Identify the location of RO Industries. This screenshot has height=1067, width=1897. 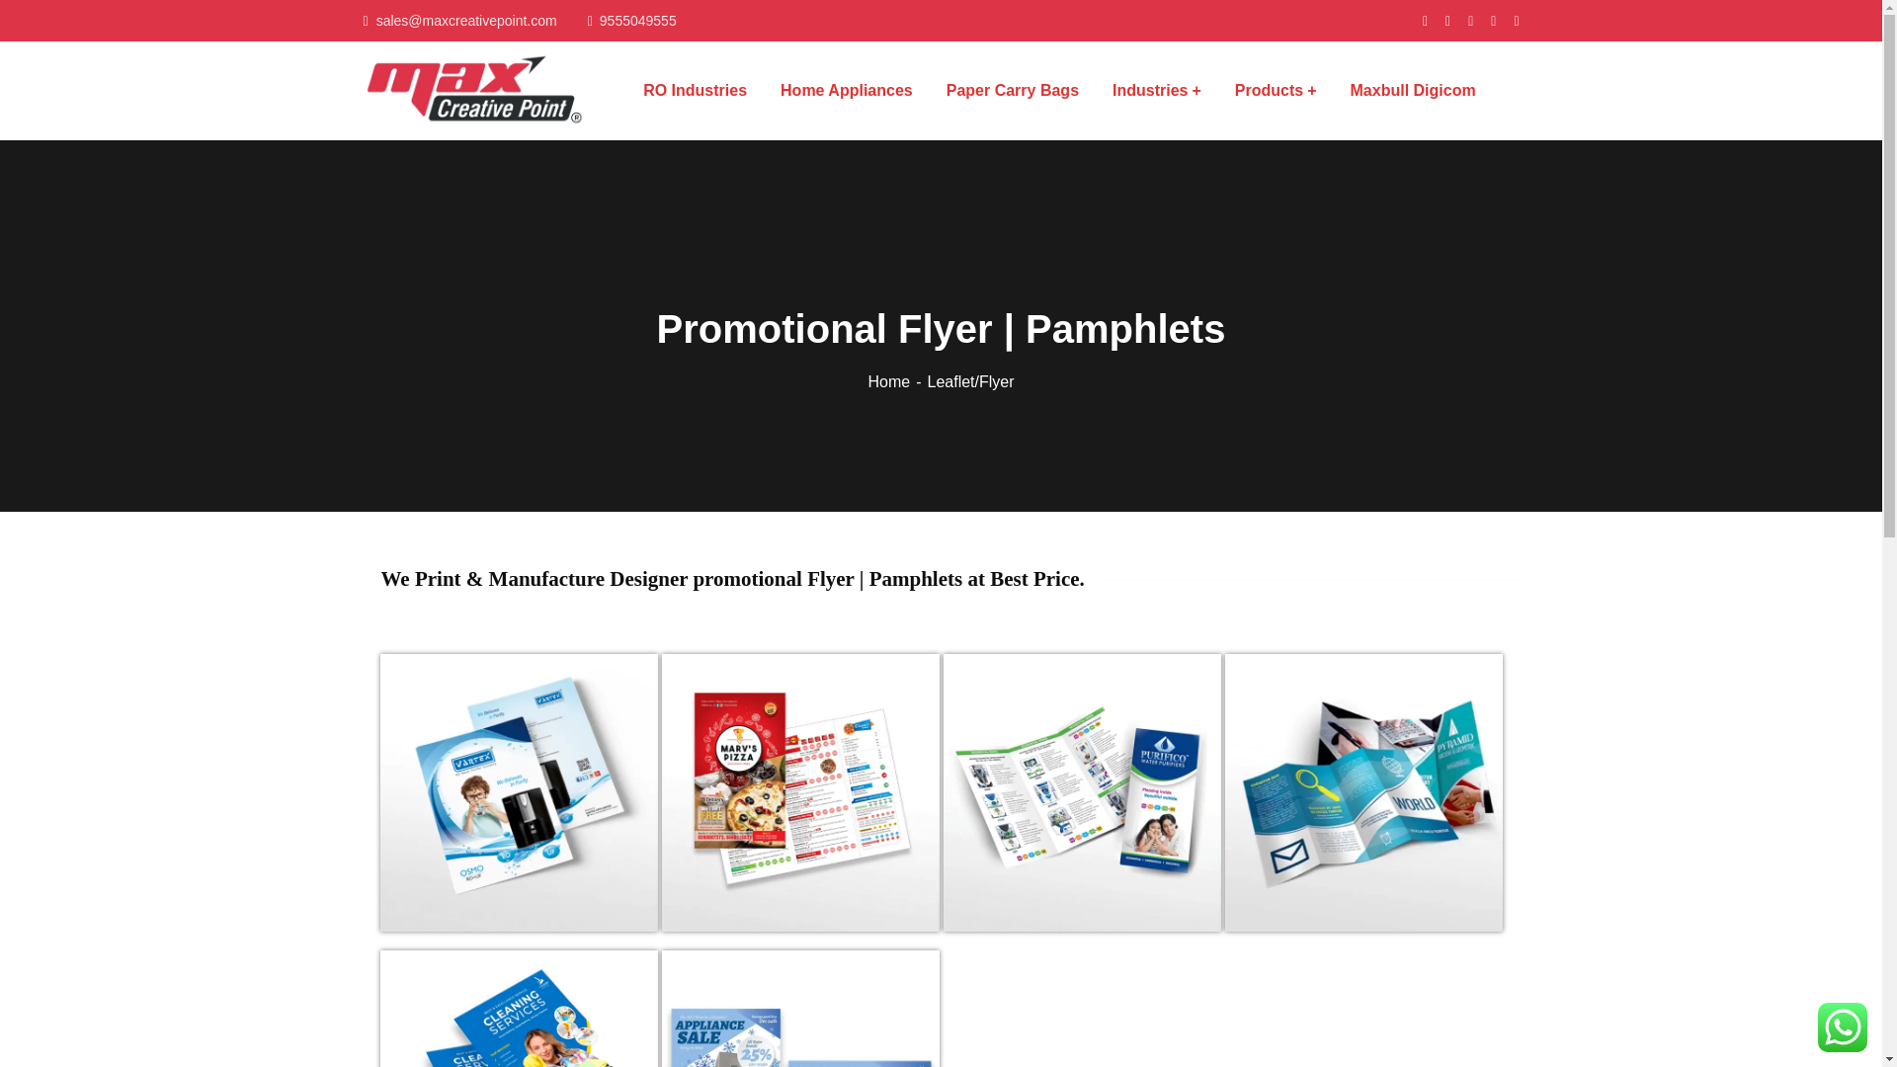
(695, 90).